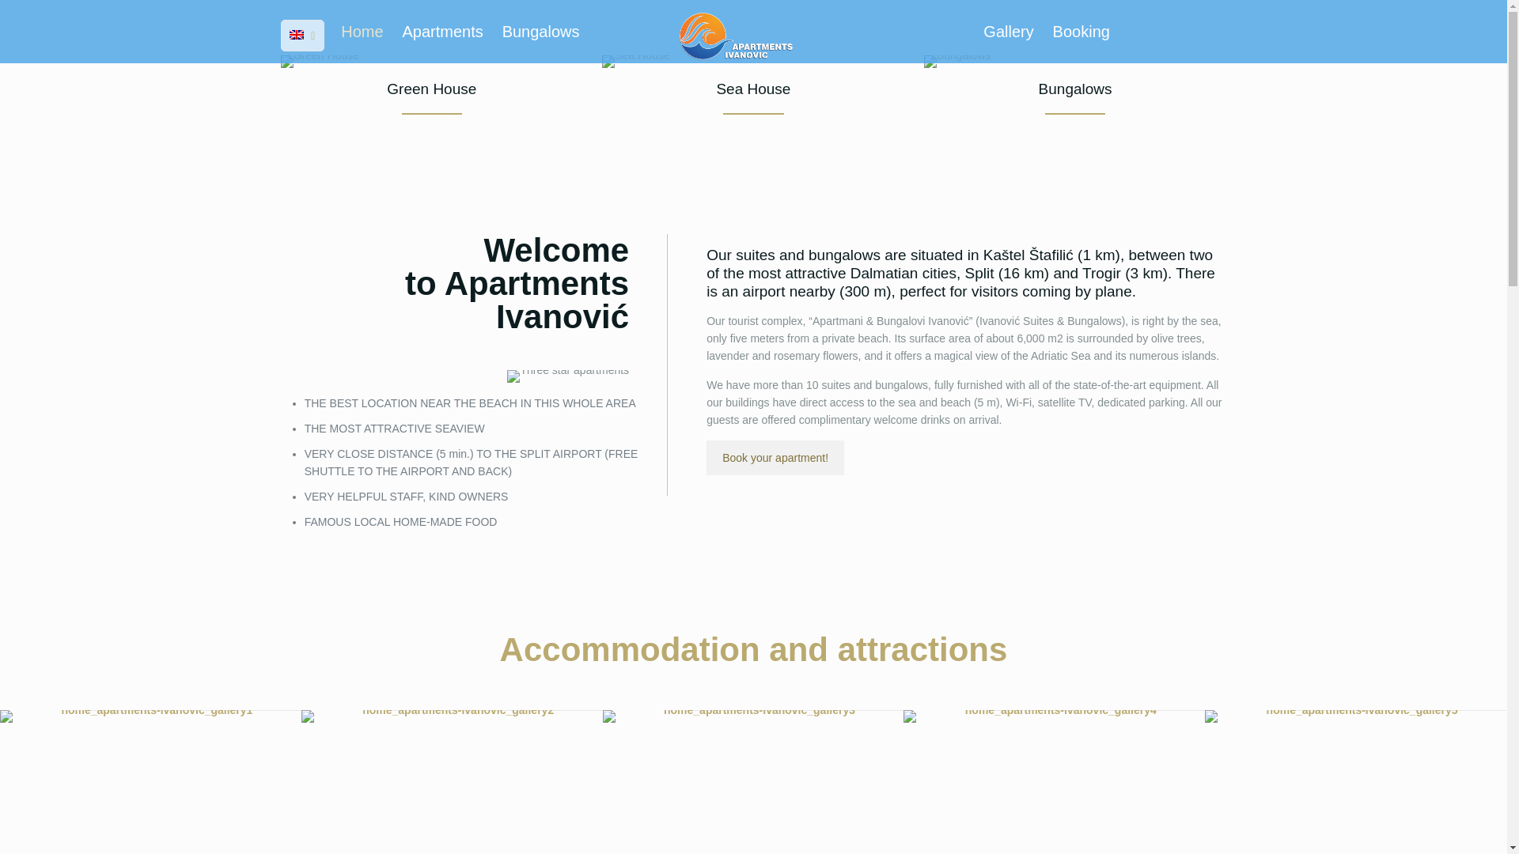  Describe the element at coordinates (1008, 32) in the screenshot. I see `Gallery` at that location.